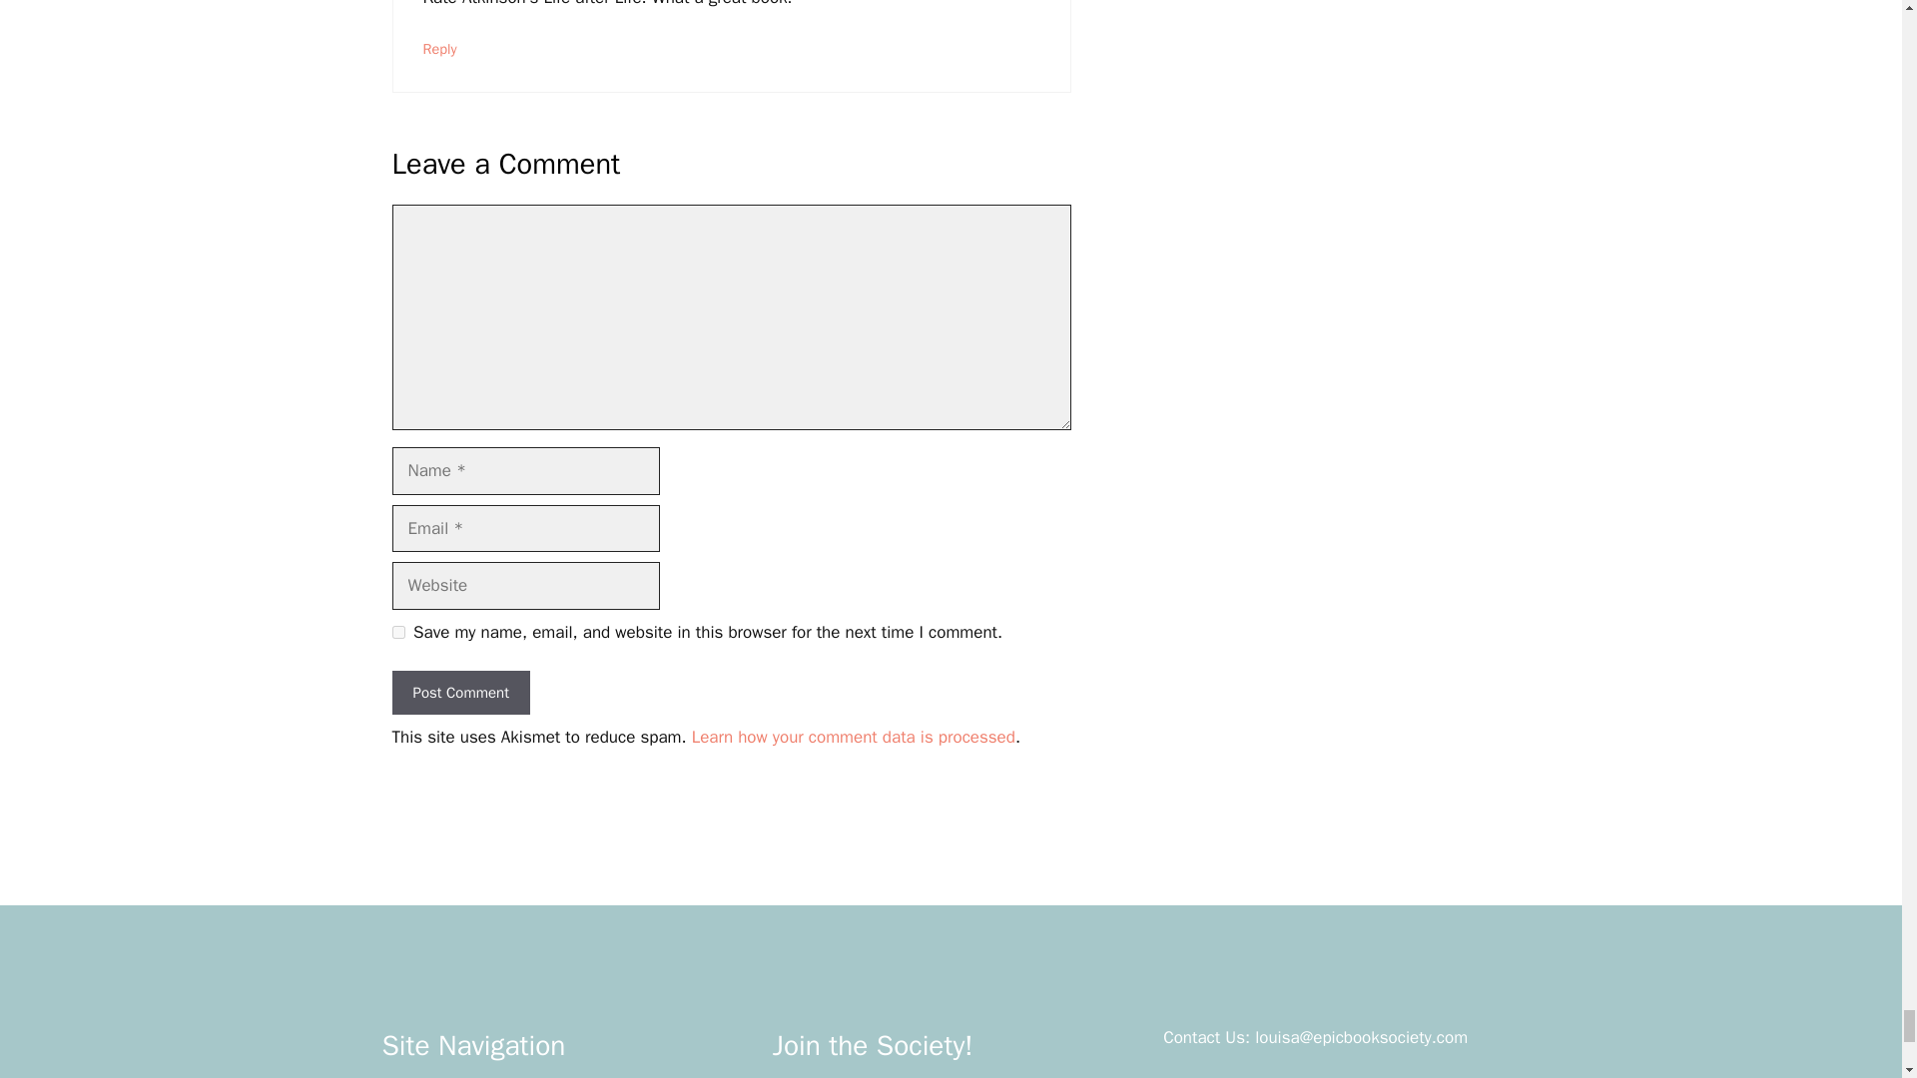 The image size is (1917, 1078). I want to click on yes, so click(397, 633).